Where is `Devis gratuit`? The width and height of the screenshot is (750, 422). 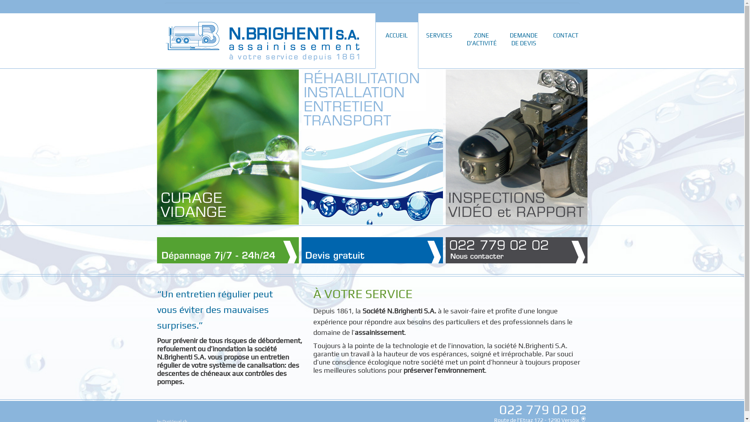 Devis gratuit is located at coordinates (372, 250).